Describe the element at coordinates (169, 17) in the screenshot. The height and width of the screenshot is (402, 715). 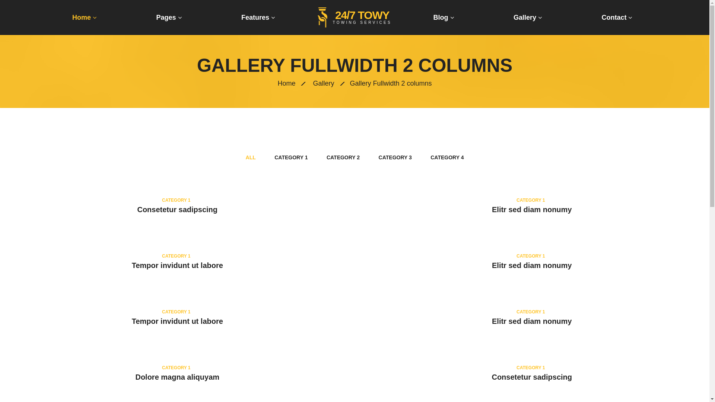
I see `Pages` at that location.